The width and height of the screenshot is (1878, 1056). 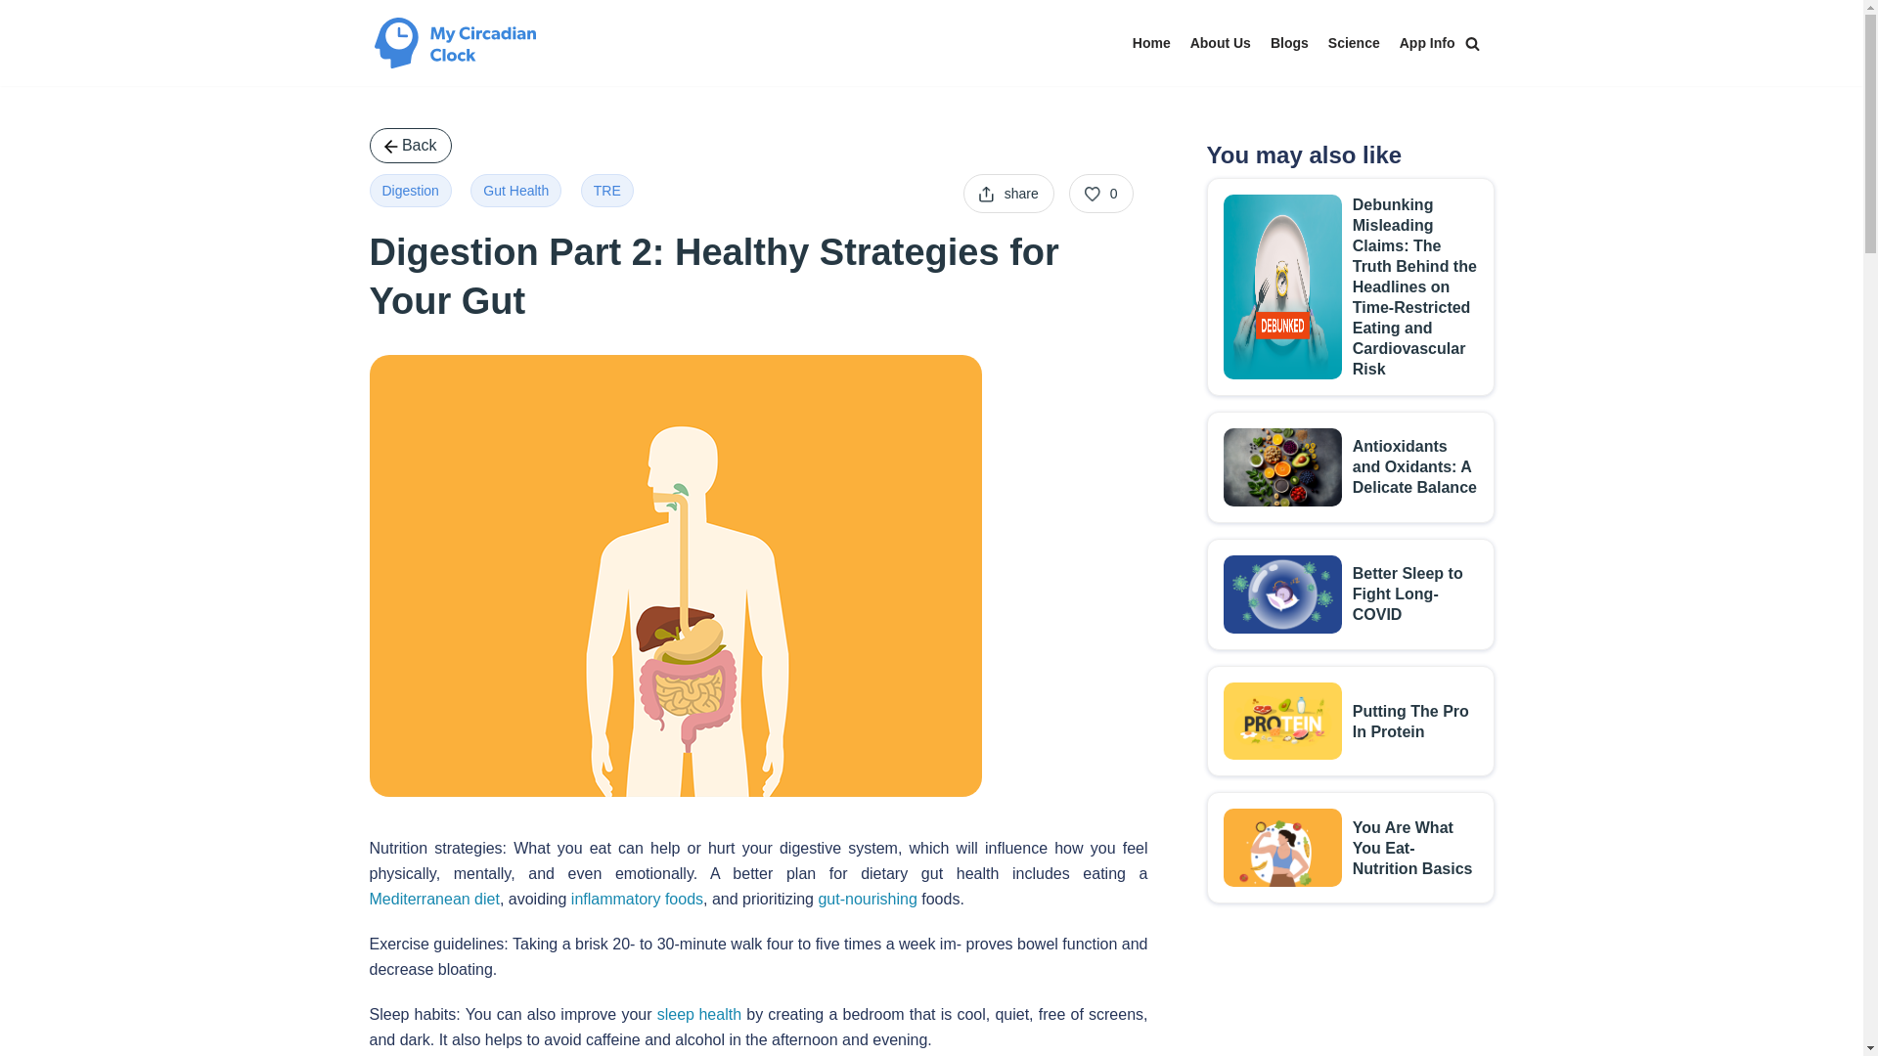 I want to click on back, so click(x=411, y=145).